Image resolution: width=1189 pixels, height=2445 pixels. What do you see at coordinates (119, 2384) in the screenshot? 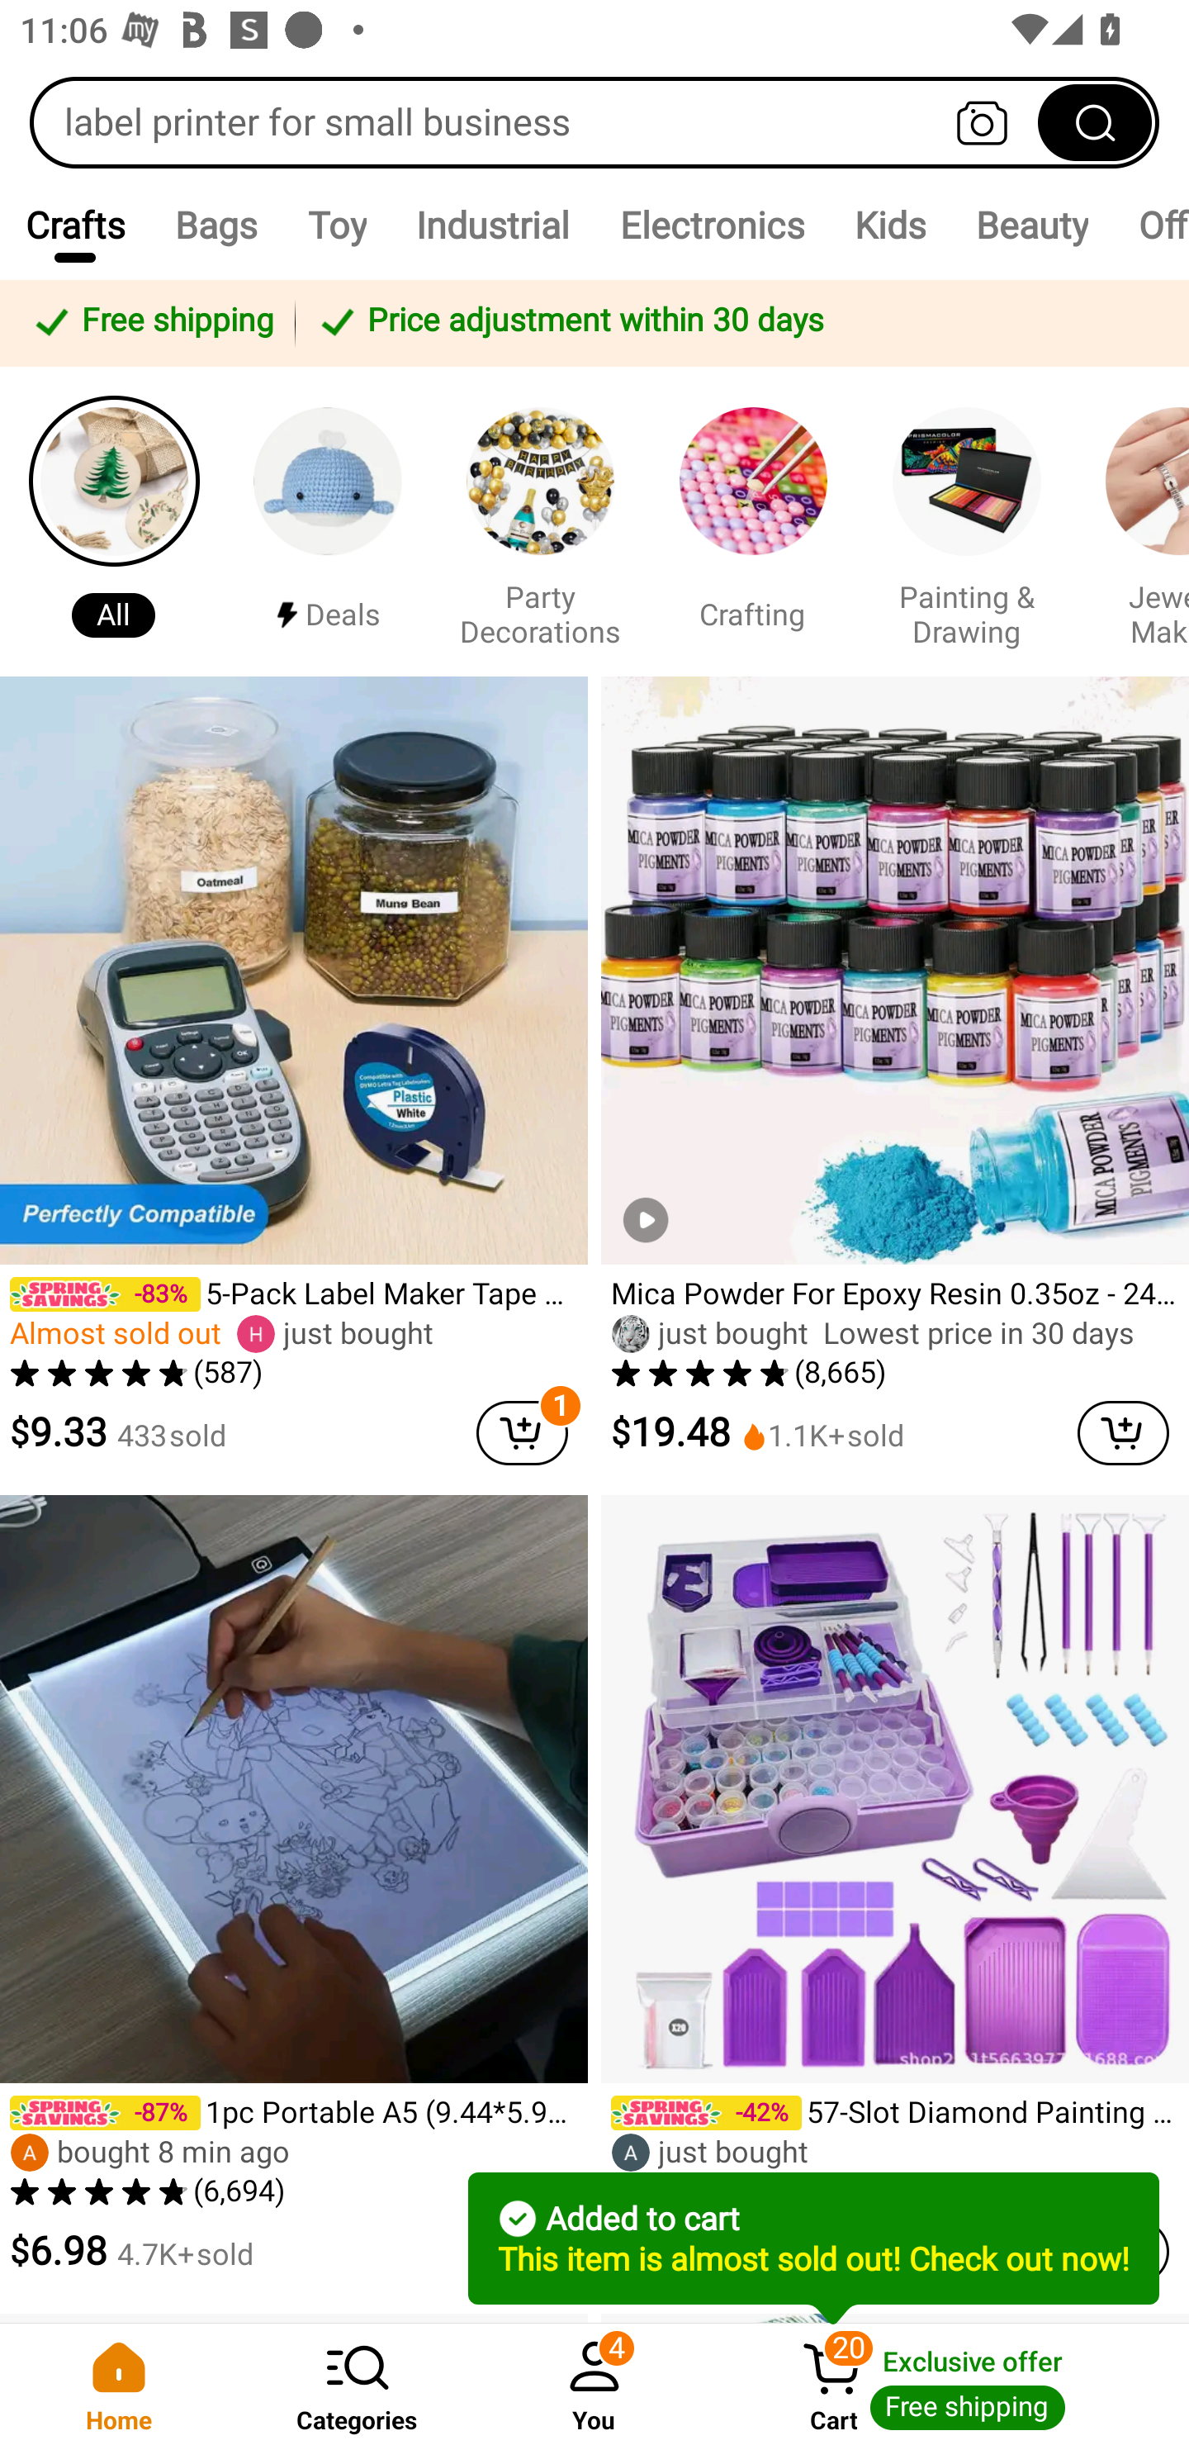
I see `Home` at bounding box center [119, 2384].